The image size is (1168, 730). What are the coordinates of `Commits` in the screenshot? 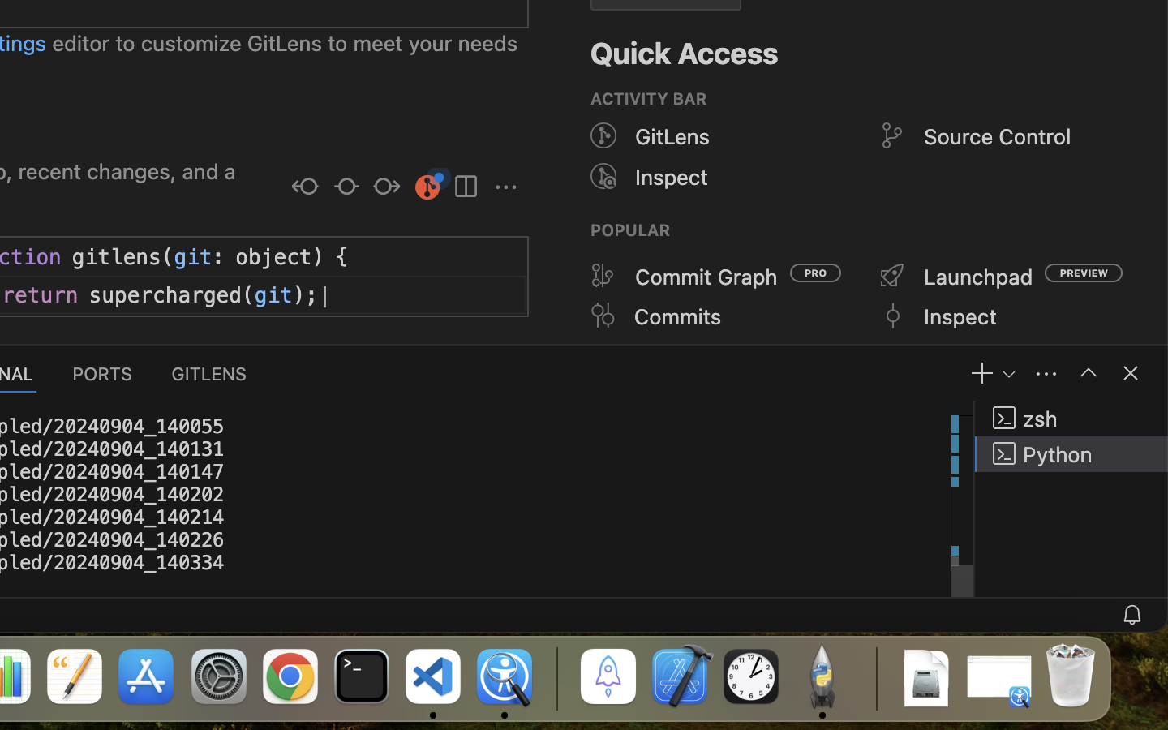 It's located at (678, 316).